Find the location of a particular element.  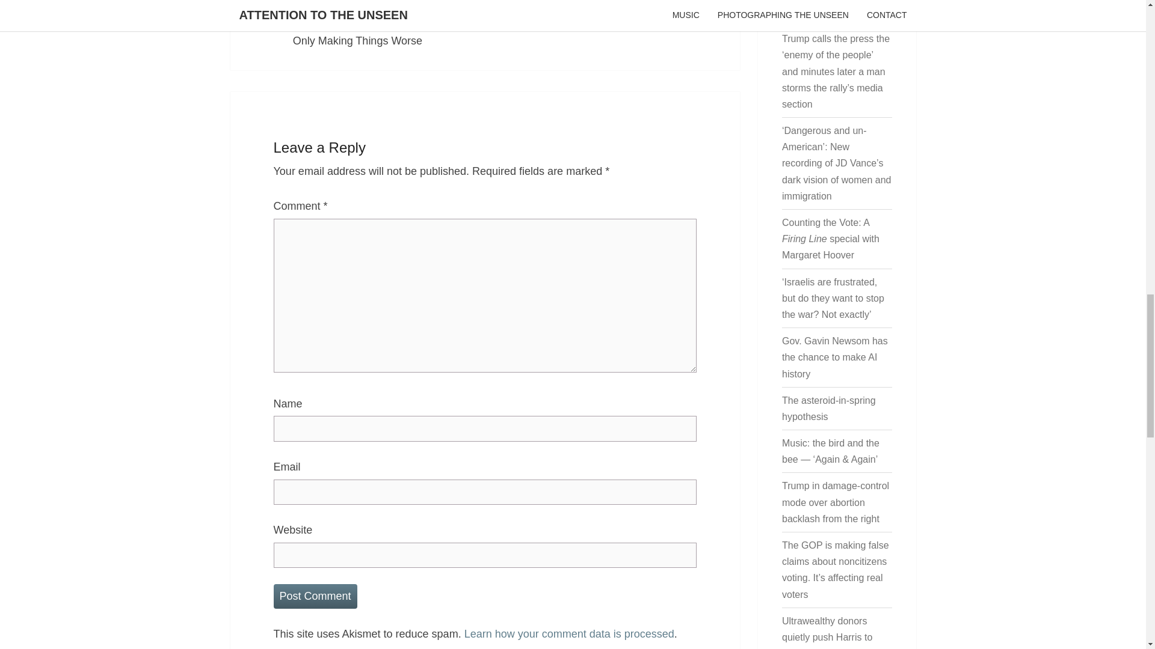

Learn how your comment data is processed is located at coordinates (569, 633).